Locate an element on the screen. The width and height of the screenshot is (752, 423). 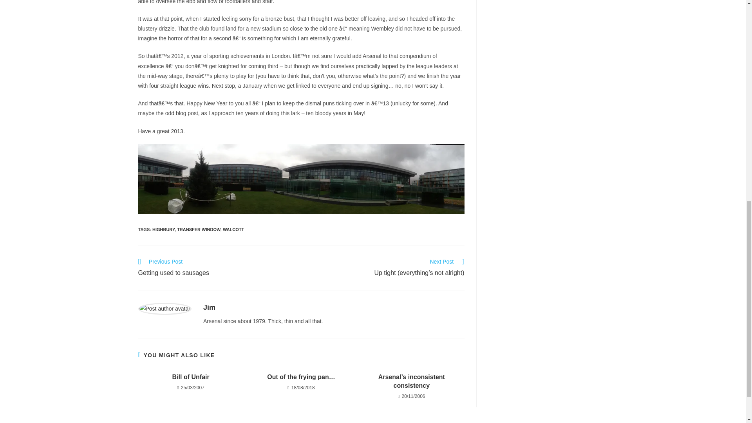
HIGHBURY is located at coordinates (190, 377).